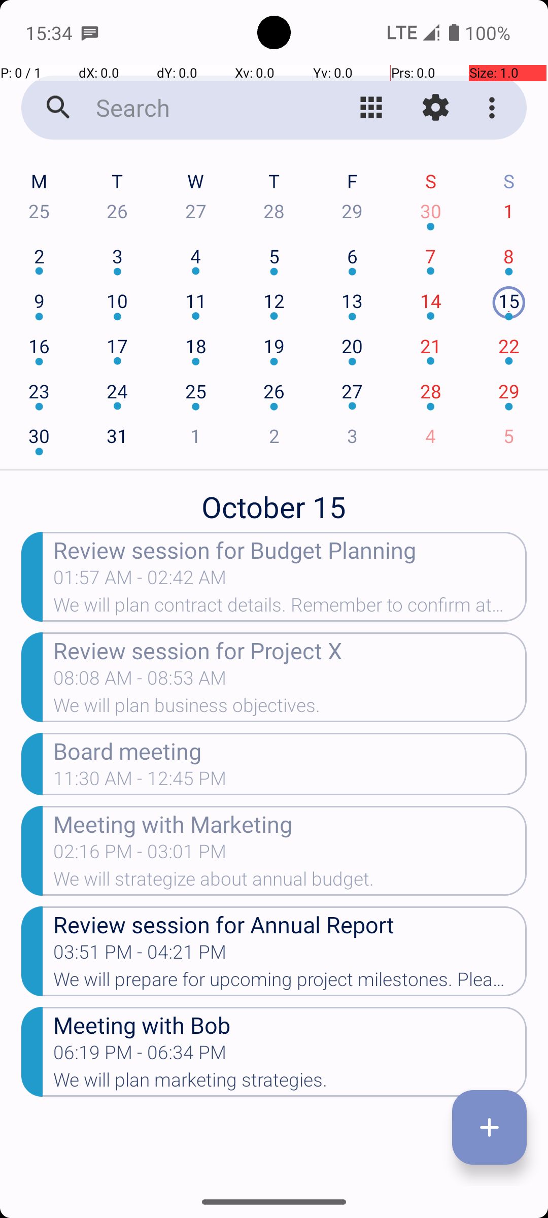 This screenshot has width=548, height=1218. I want to click on 11:30 AM - 12:45 PM, so click(140, 782).